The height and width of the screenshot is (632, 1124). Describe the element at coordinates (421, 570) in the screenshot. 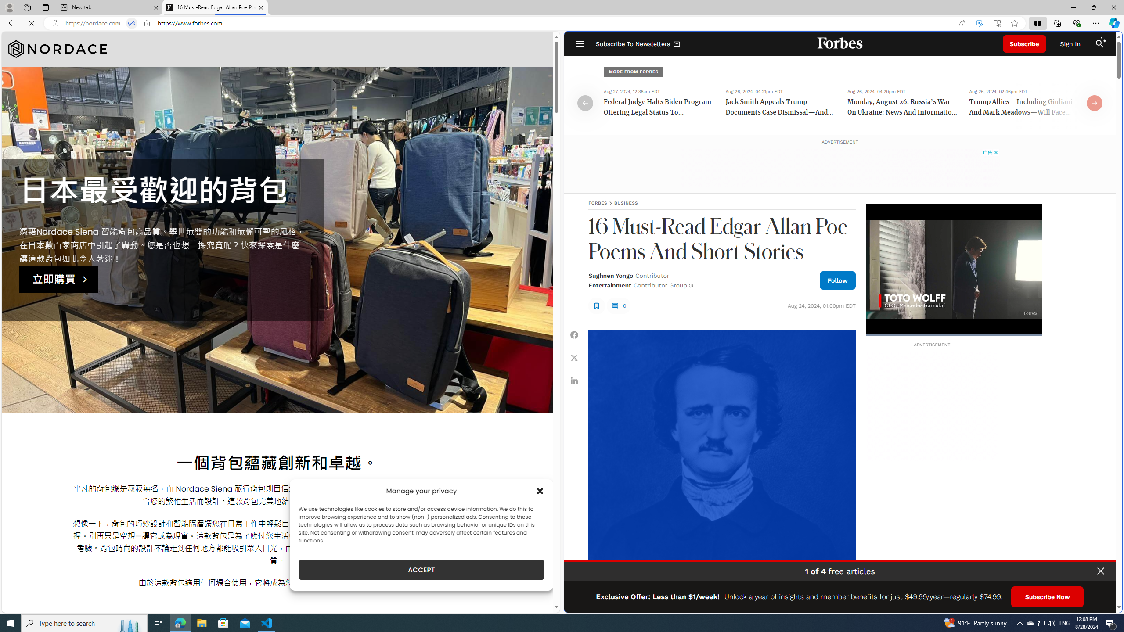

I see `ACCEPT` at that location.